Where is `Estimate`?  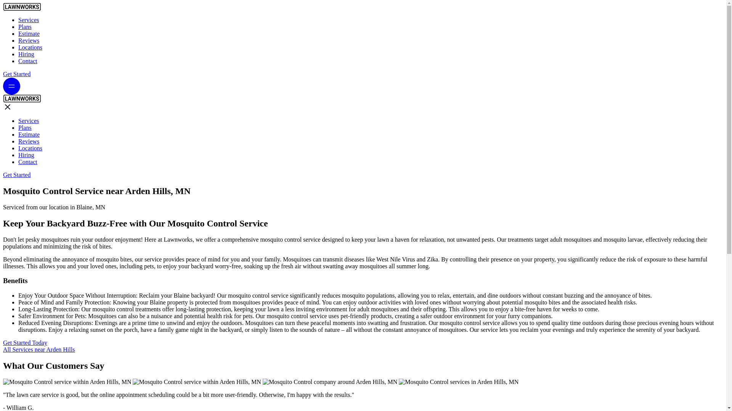
Estimate is located at coordinates (29, 134).